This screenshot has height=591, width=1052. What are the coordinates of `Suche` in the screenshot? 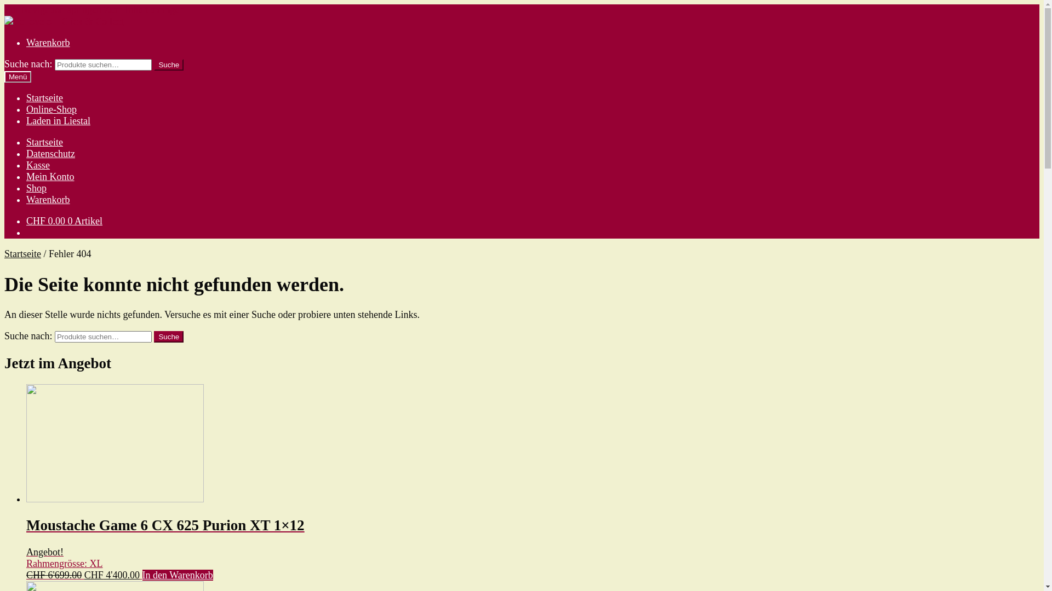 It's located at (169, 65).